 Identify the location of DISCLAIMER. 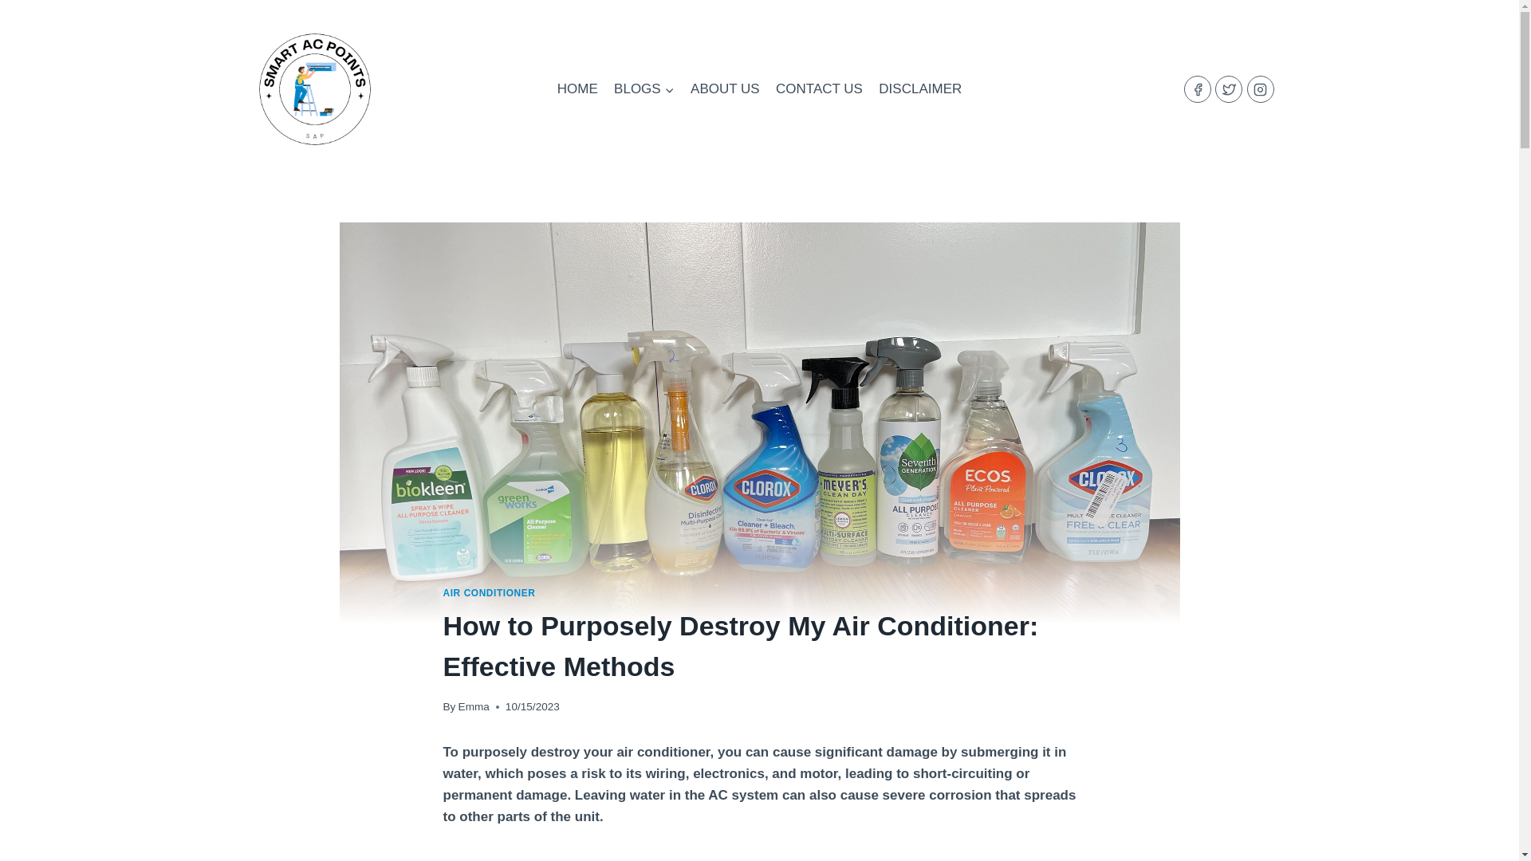
(920, 89).